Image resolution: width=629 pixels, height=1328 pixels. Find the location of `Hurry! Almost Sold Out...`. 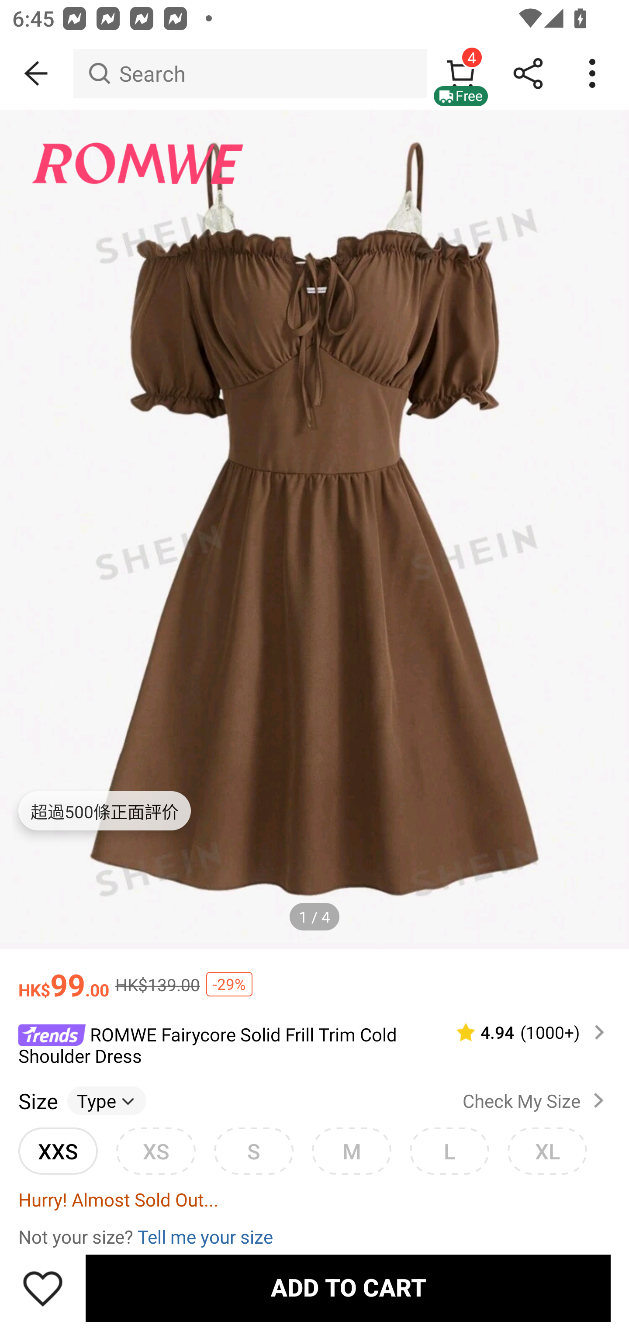

Hurry! Almost Sold Out... is located at coordinates (314, 1199).